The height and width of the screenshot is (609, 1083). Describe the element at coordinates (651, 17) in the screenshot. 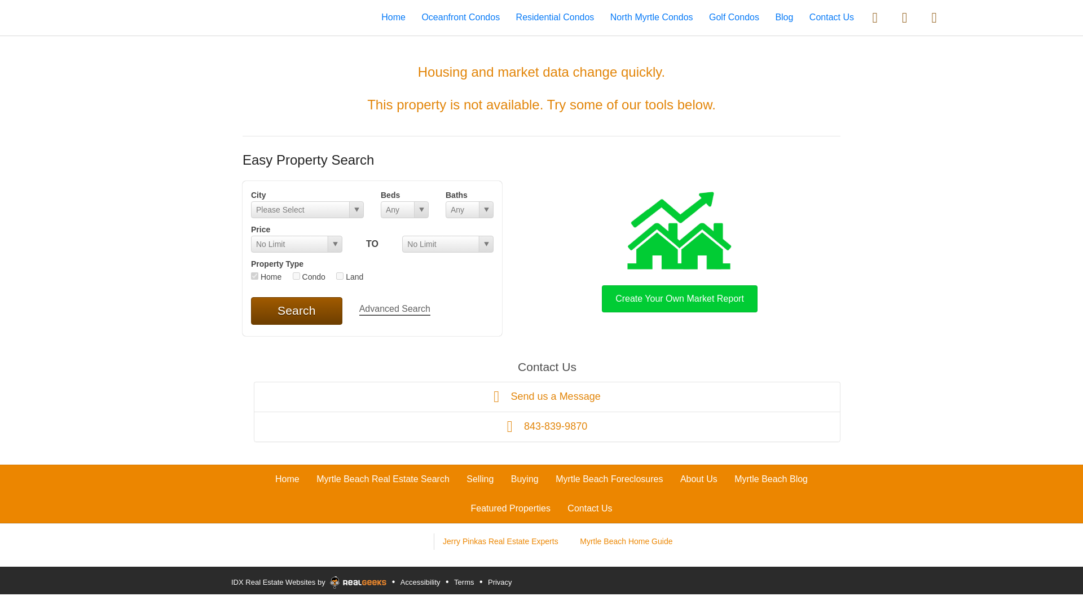

I see `North Myrtle Condos` at that location.